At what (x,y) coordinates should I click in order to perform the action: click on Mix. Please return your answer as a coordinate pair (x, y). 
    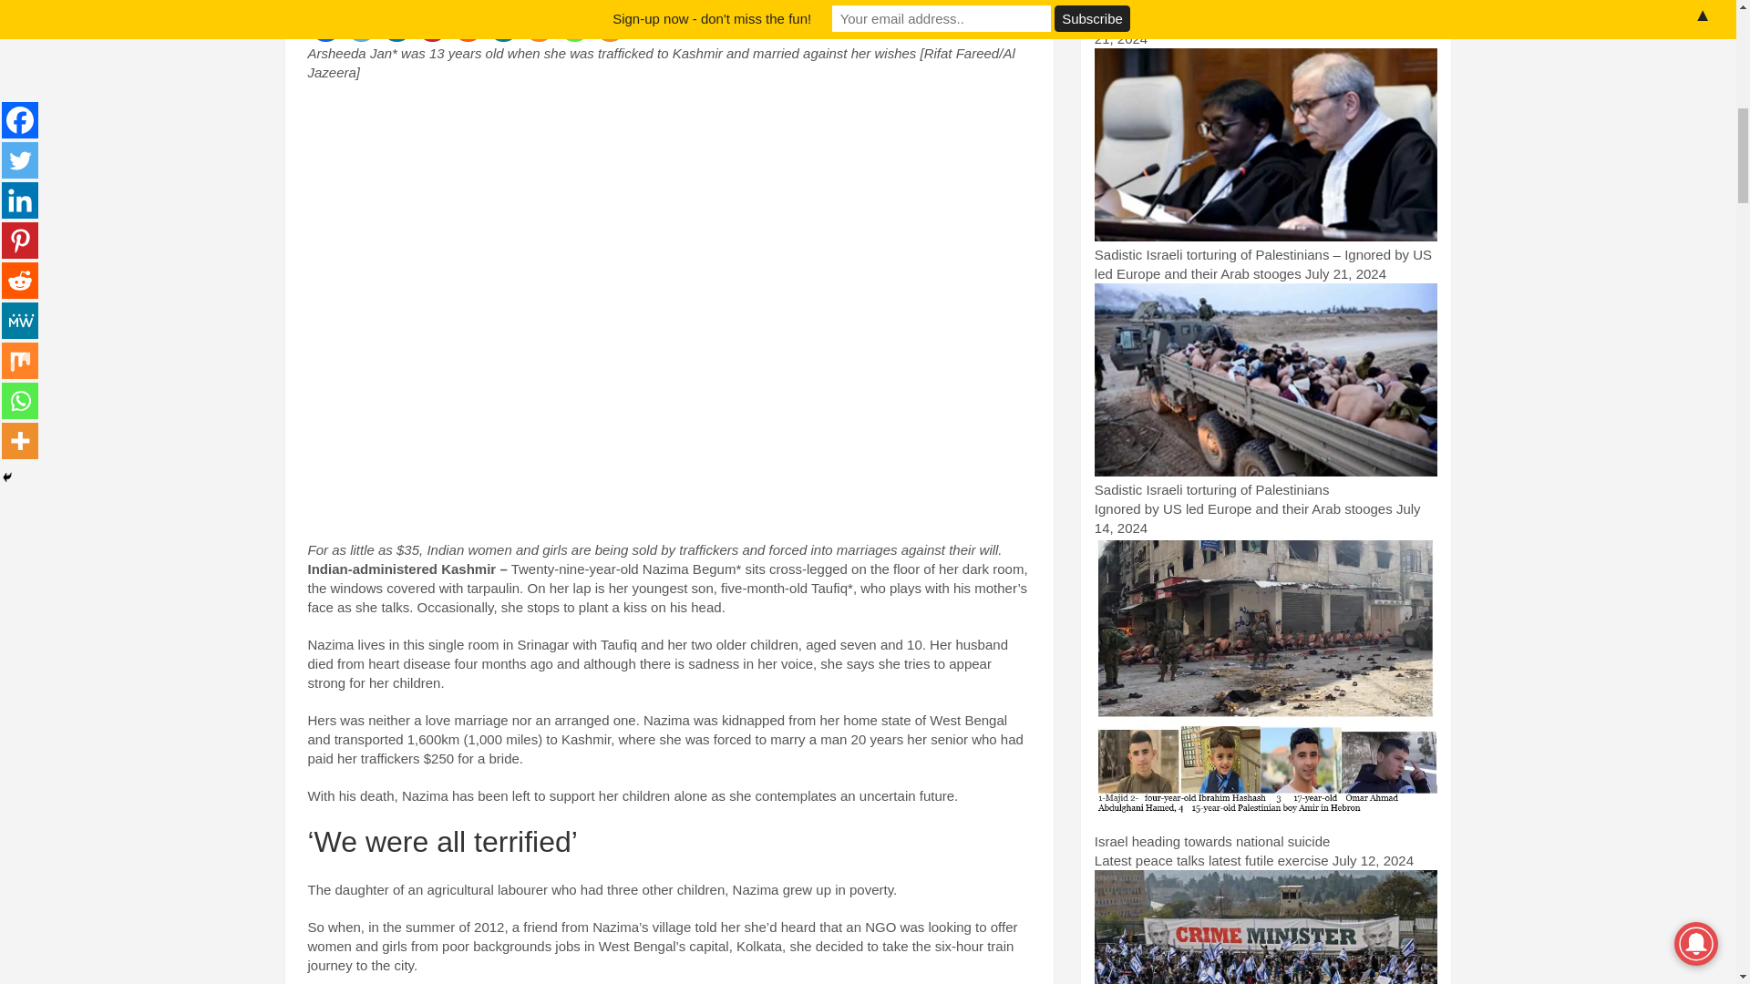
    Looking at the image, I should click on (539, 26).